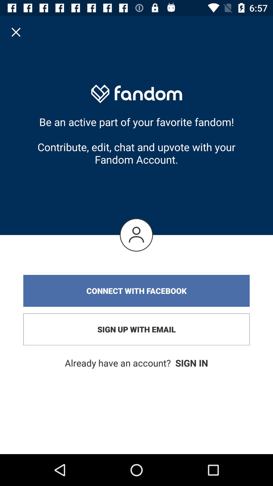 The width and height of the screenshot is (273, 486). Describe the element at coordinates (136, 291) in the screenshot. I see `tap item above the sign up with icon` at that location.